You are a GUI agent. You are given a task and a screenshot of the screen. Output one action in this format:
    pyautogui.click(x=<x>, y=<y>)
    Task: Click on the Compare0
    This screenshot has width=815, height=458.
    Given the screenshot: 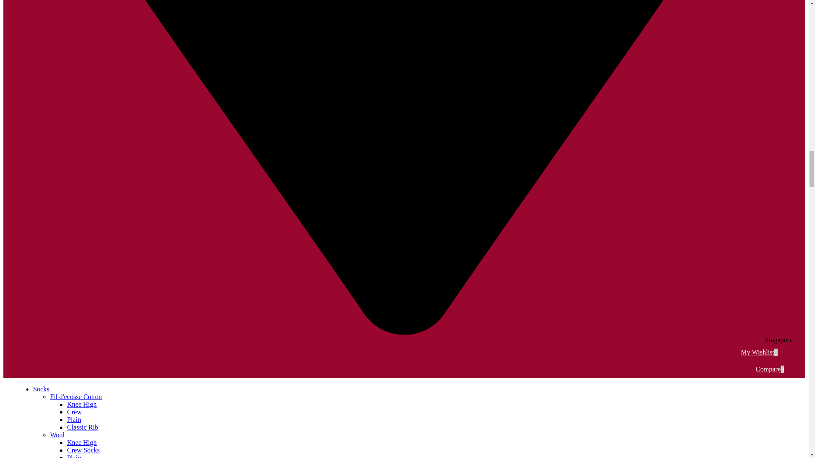 What is the action you would take?
    pyautogui.click(x=773, y=369)
    